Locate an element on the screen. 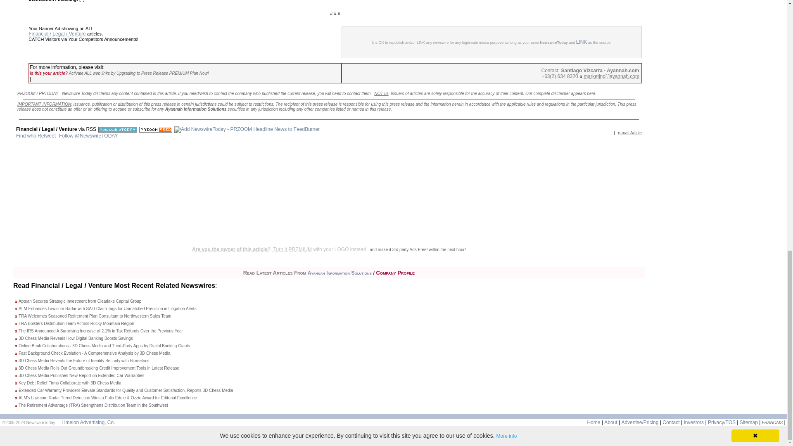 The height and width of the screenshot is (446, 793). LINK is located at coordinates (582, 42).